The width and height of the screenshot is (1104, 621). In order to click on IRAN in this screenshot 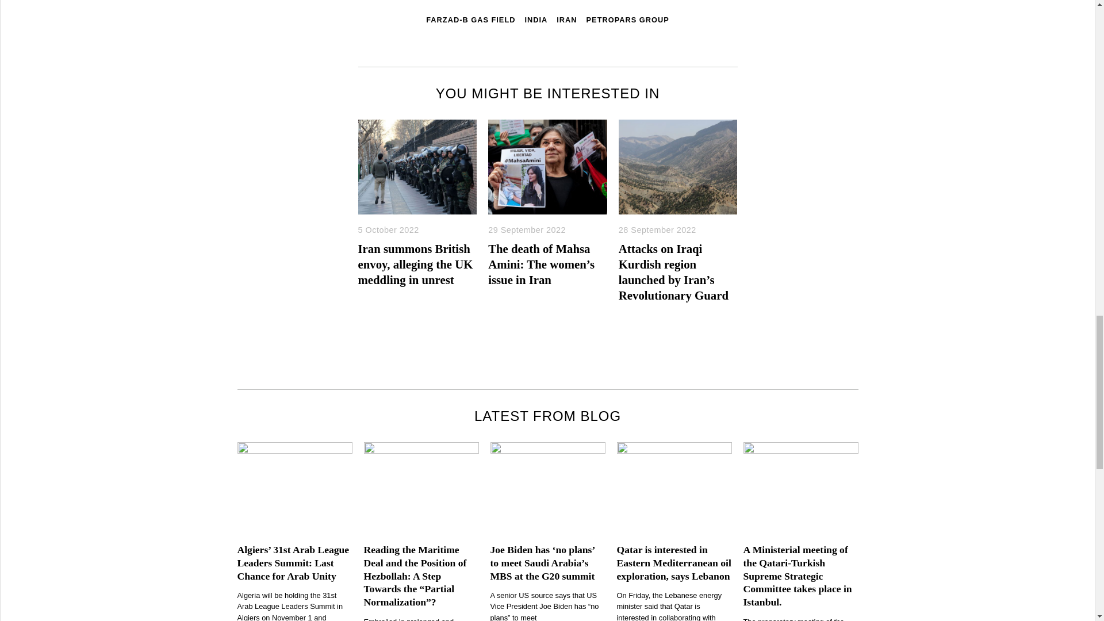, I will do `click(566, 19)`.